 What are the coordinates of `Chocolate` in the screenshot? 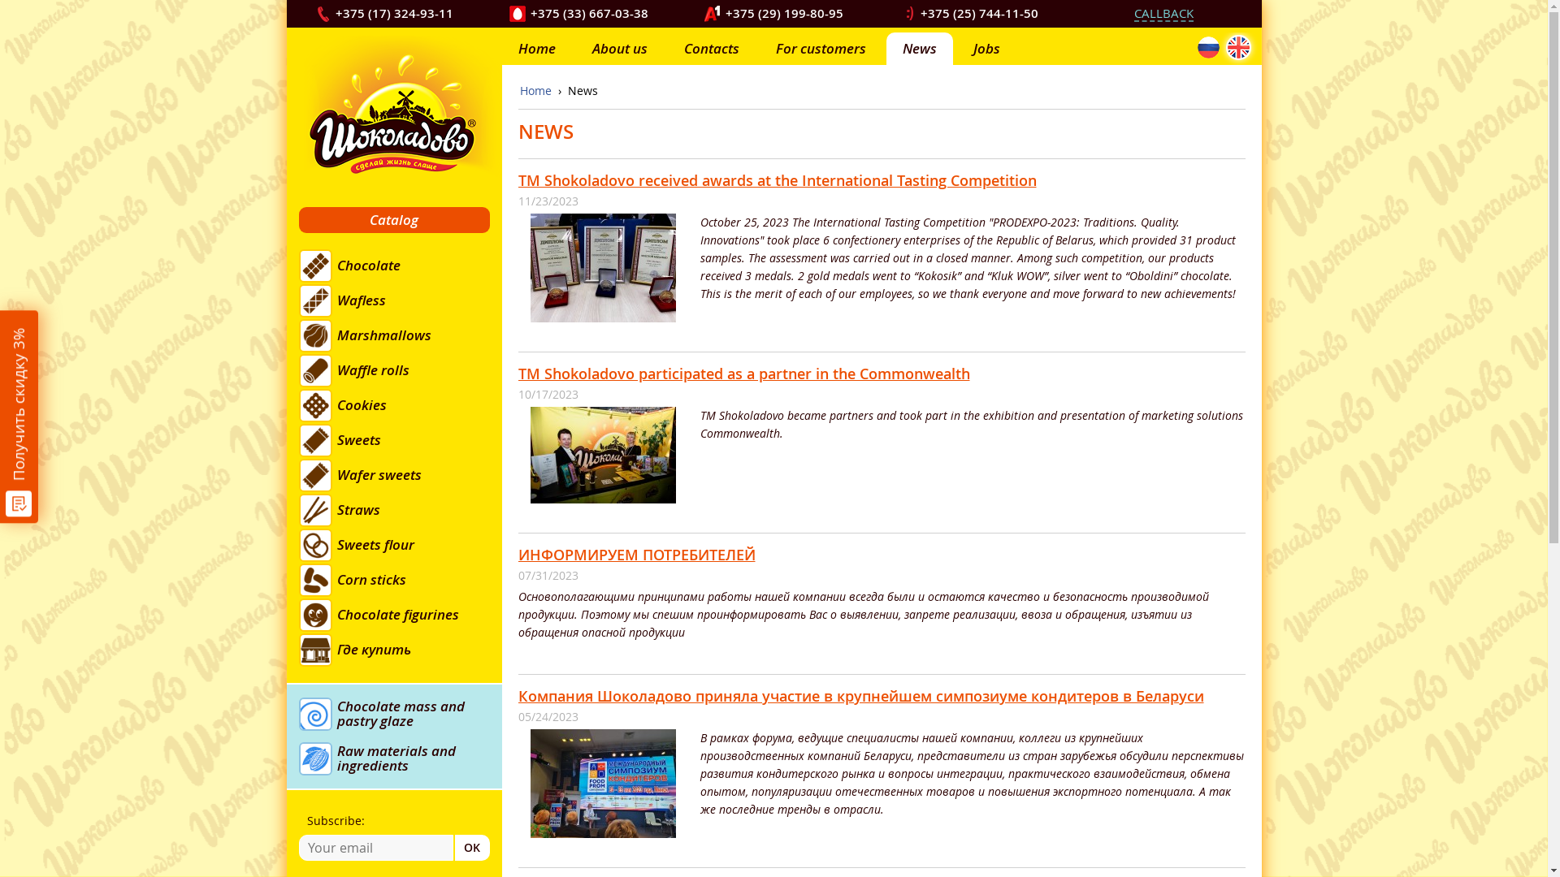 It's located at (401, 266).